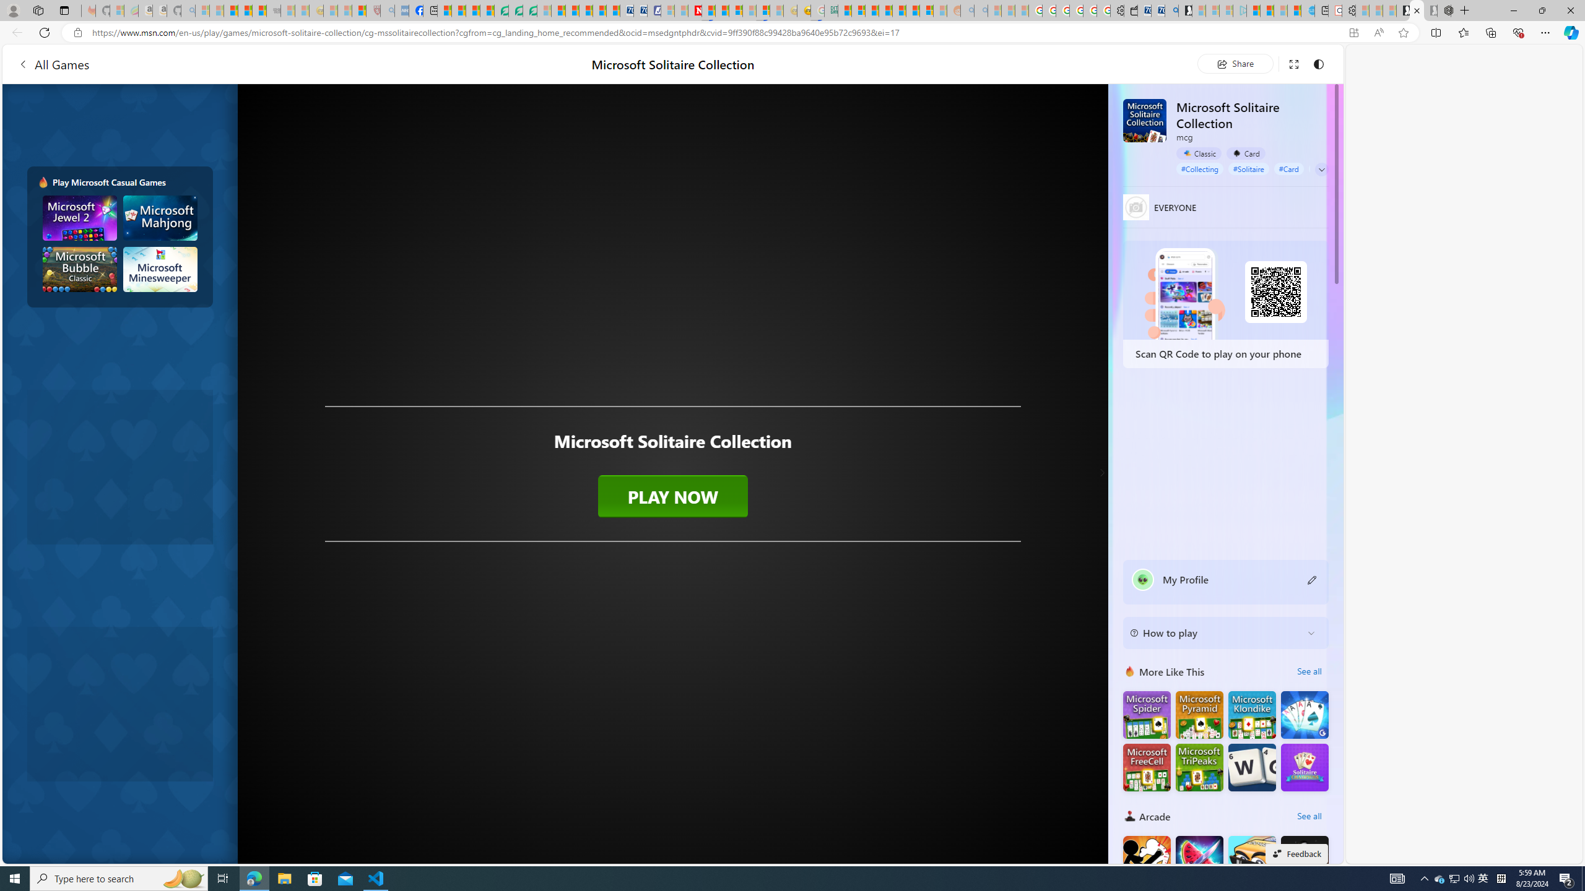 Image resolution: width=1585 pixels, height=891 pixels. What do you see at coordinates (1200, 169) in the screenshot?
I see `#Collecting` at bounding box center [1200, 169].